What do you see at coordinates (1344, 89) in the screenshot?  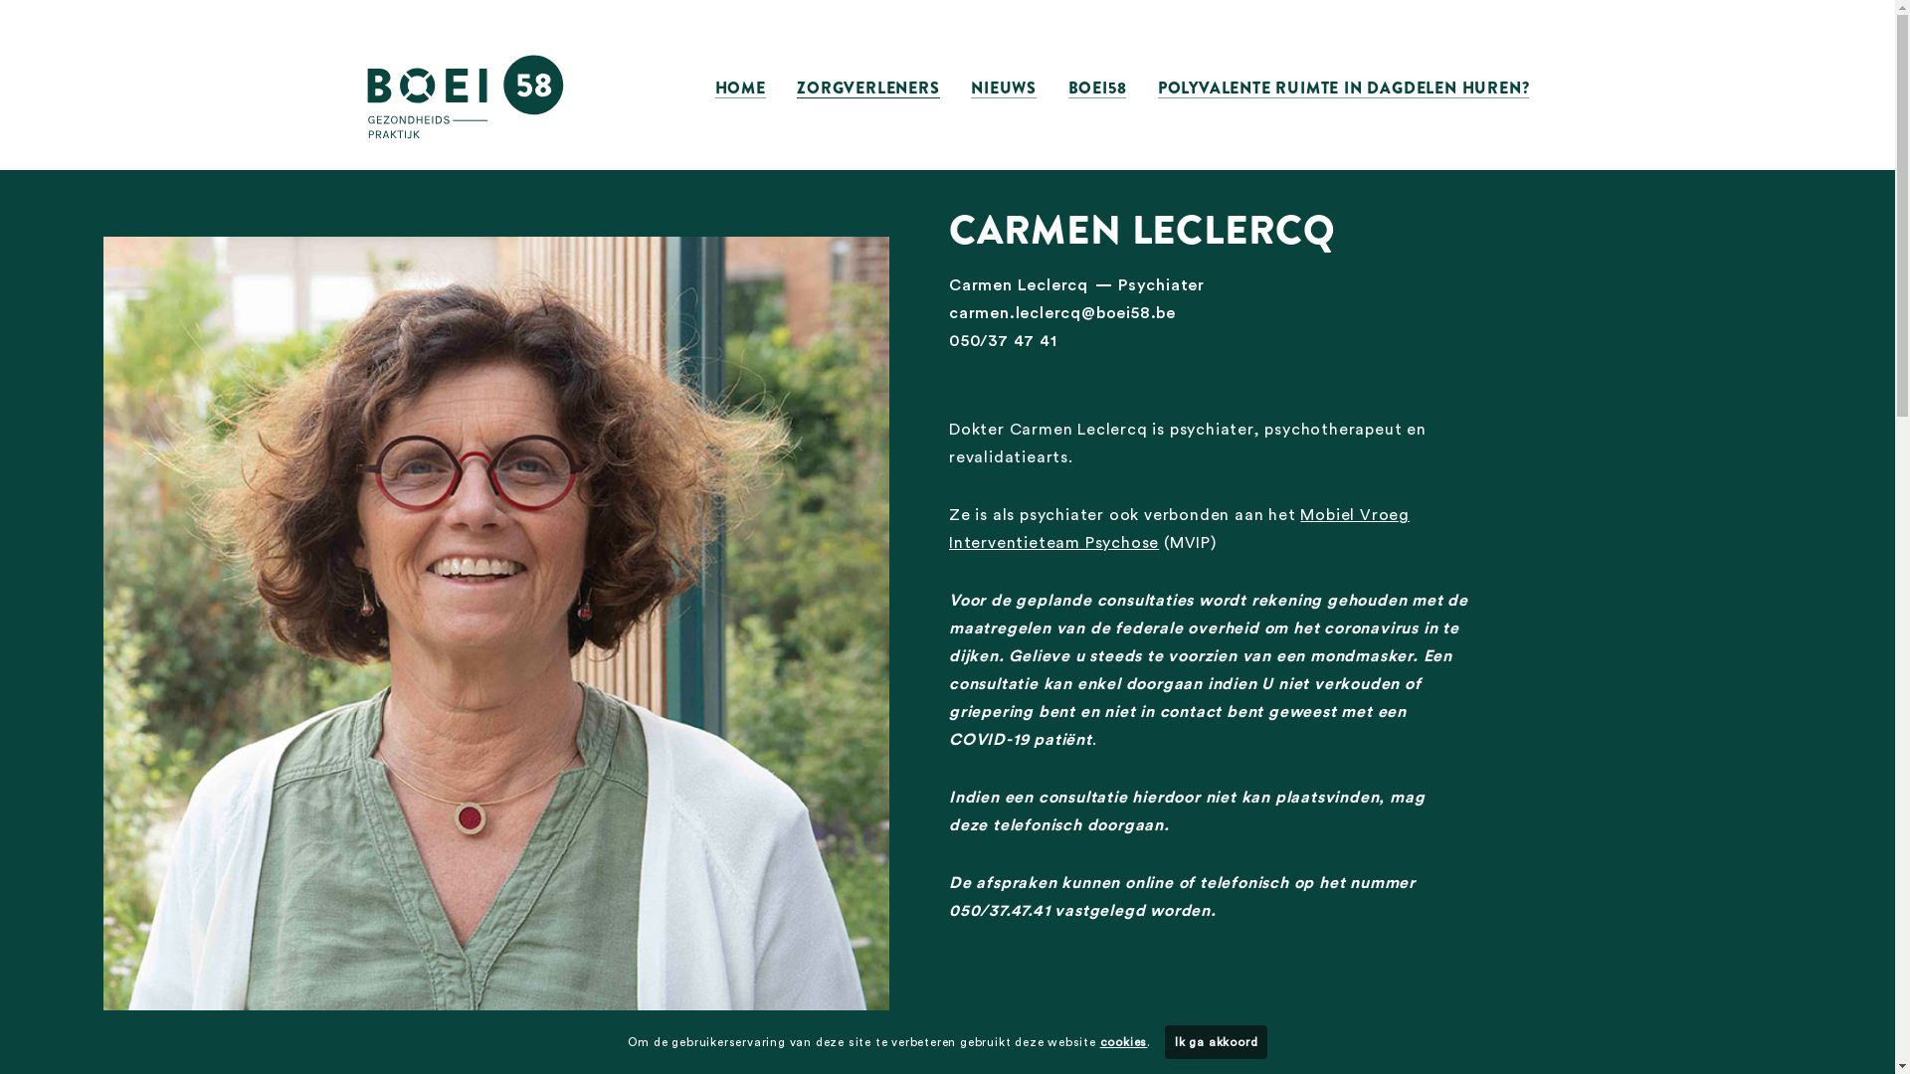 I see `POLYVALENTE RUIMTE IN DAGDELEN HUREN?` at bounding box center [1344, 89].